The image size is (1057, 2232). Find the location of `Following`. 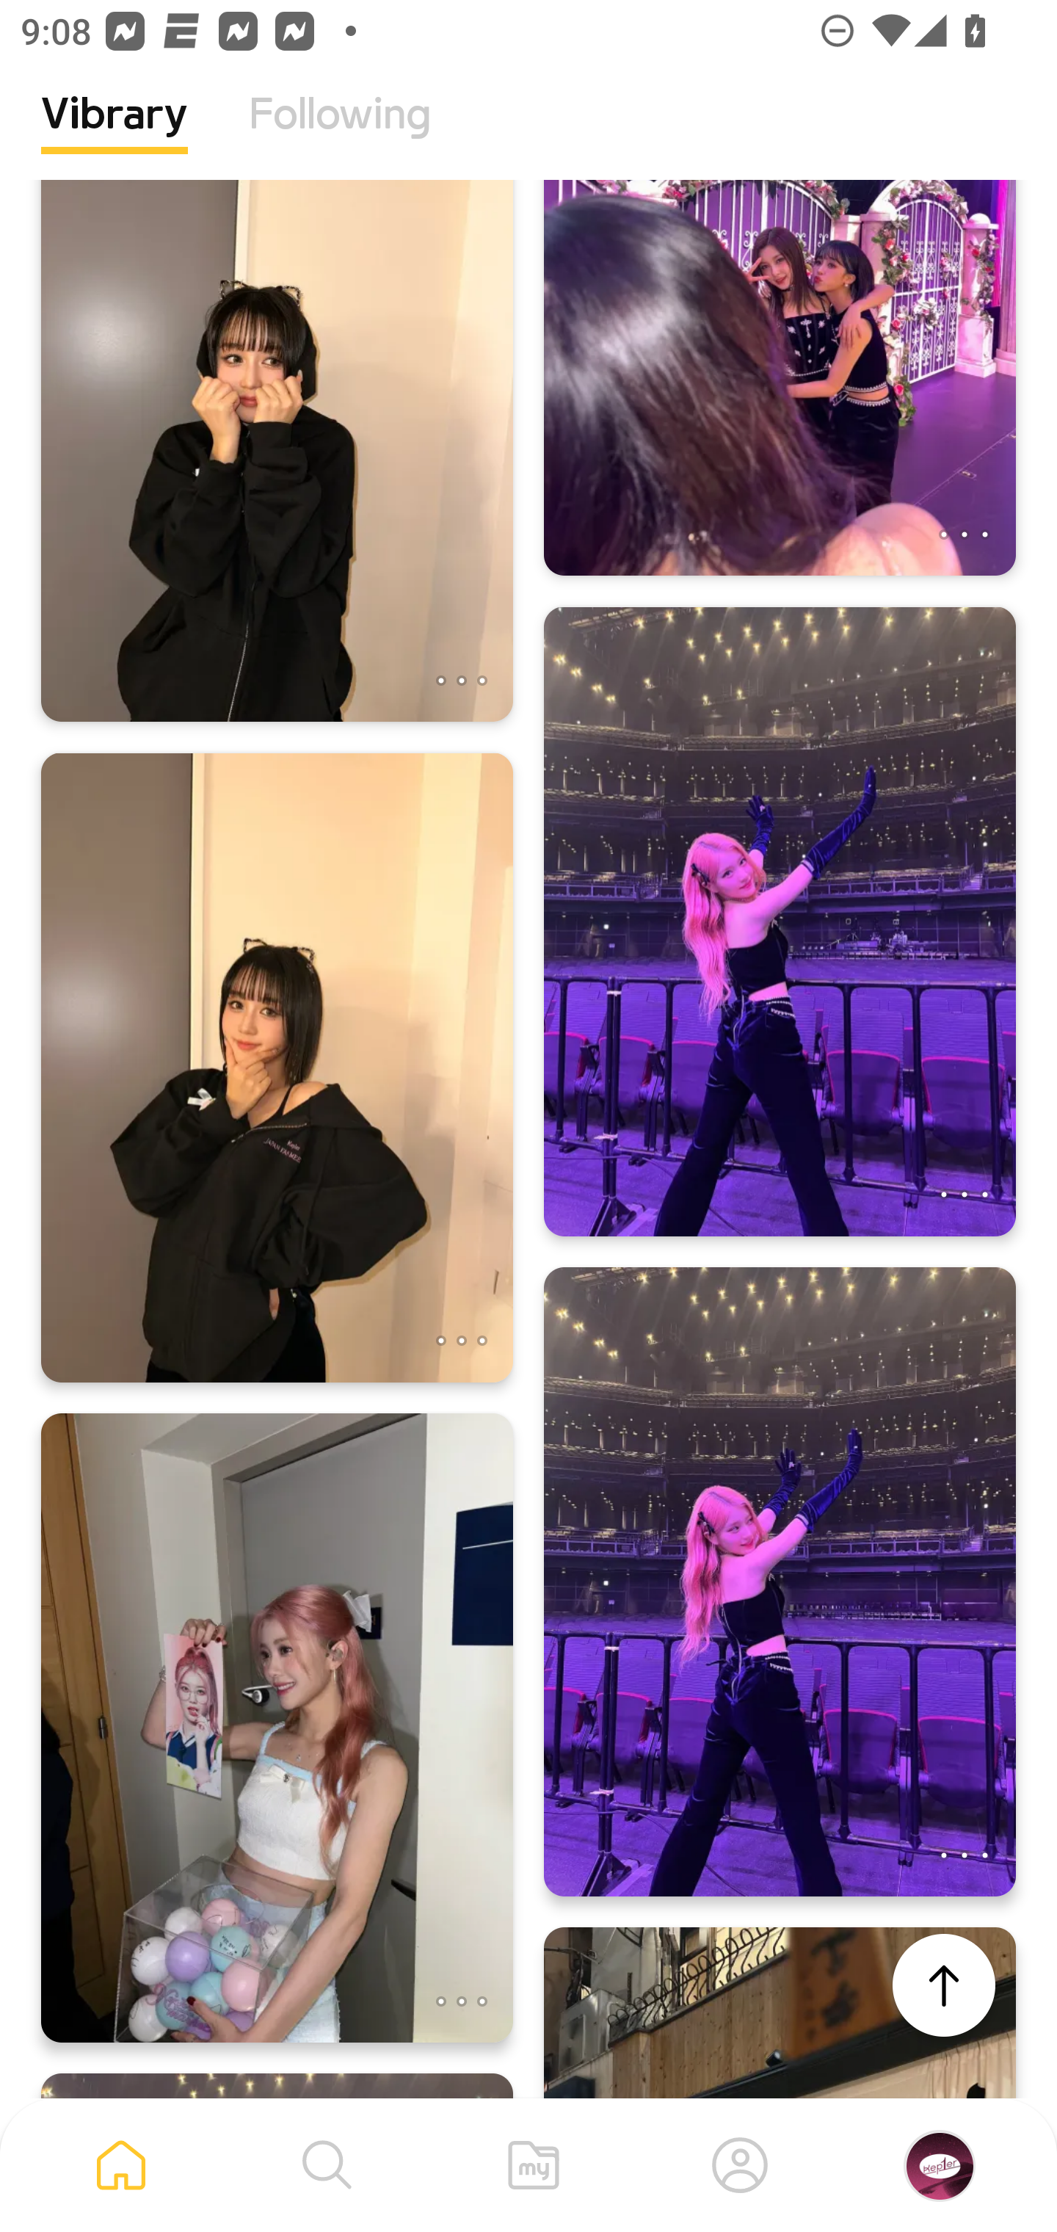

Following is located at coordinates (340, 136).